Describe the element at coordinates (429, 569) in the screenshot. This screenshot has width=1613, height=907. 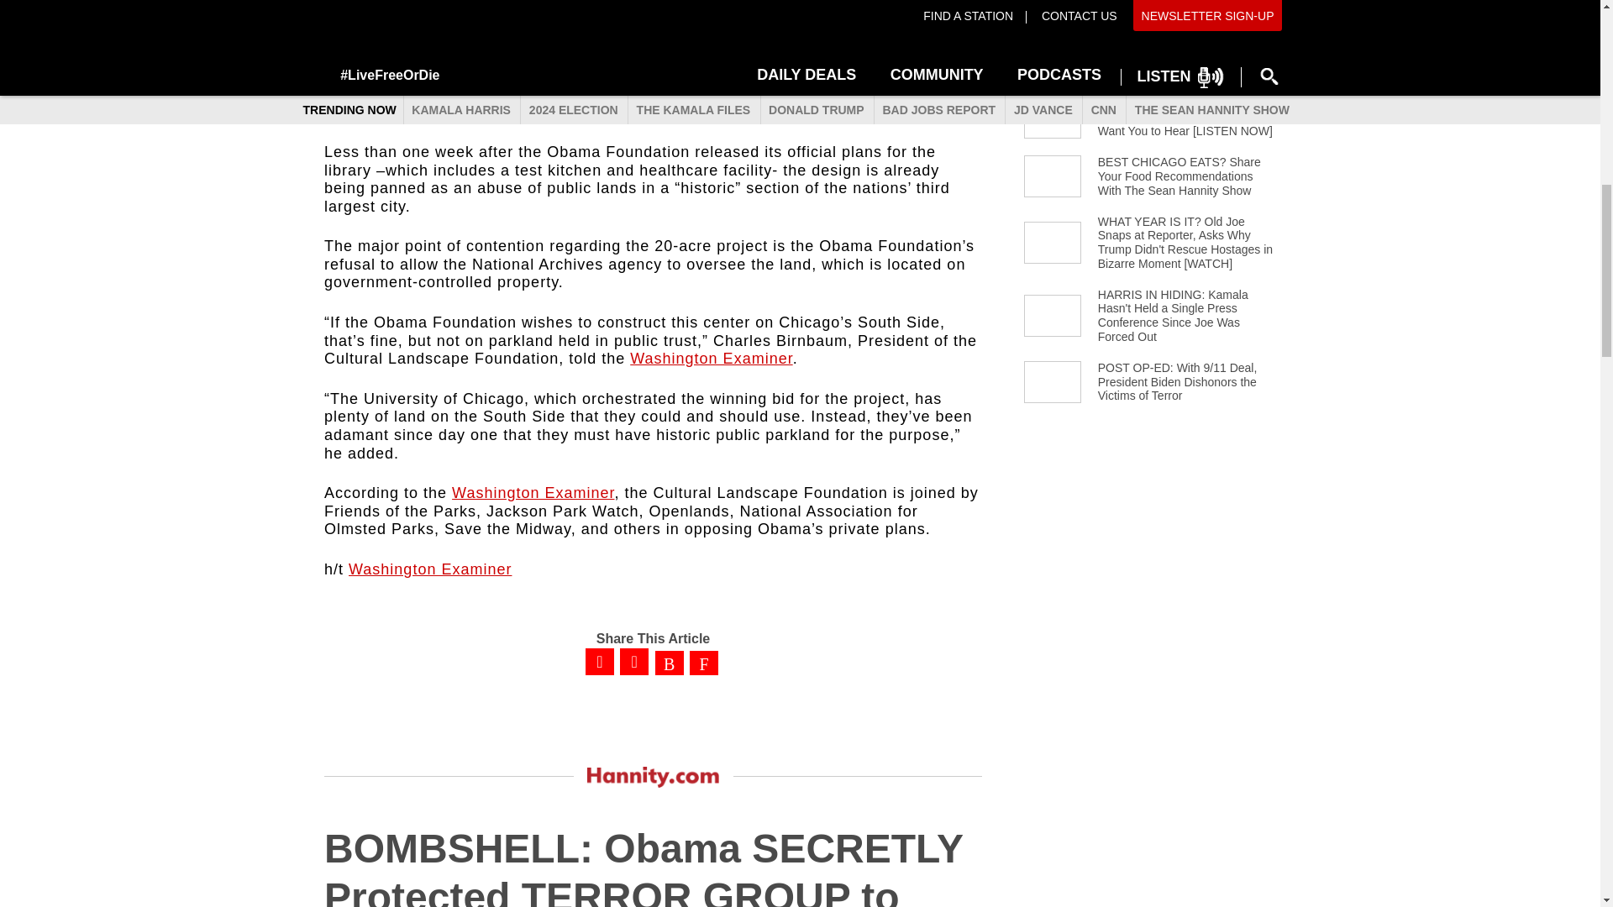
I see `Washington Examiner` at that location.